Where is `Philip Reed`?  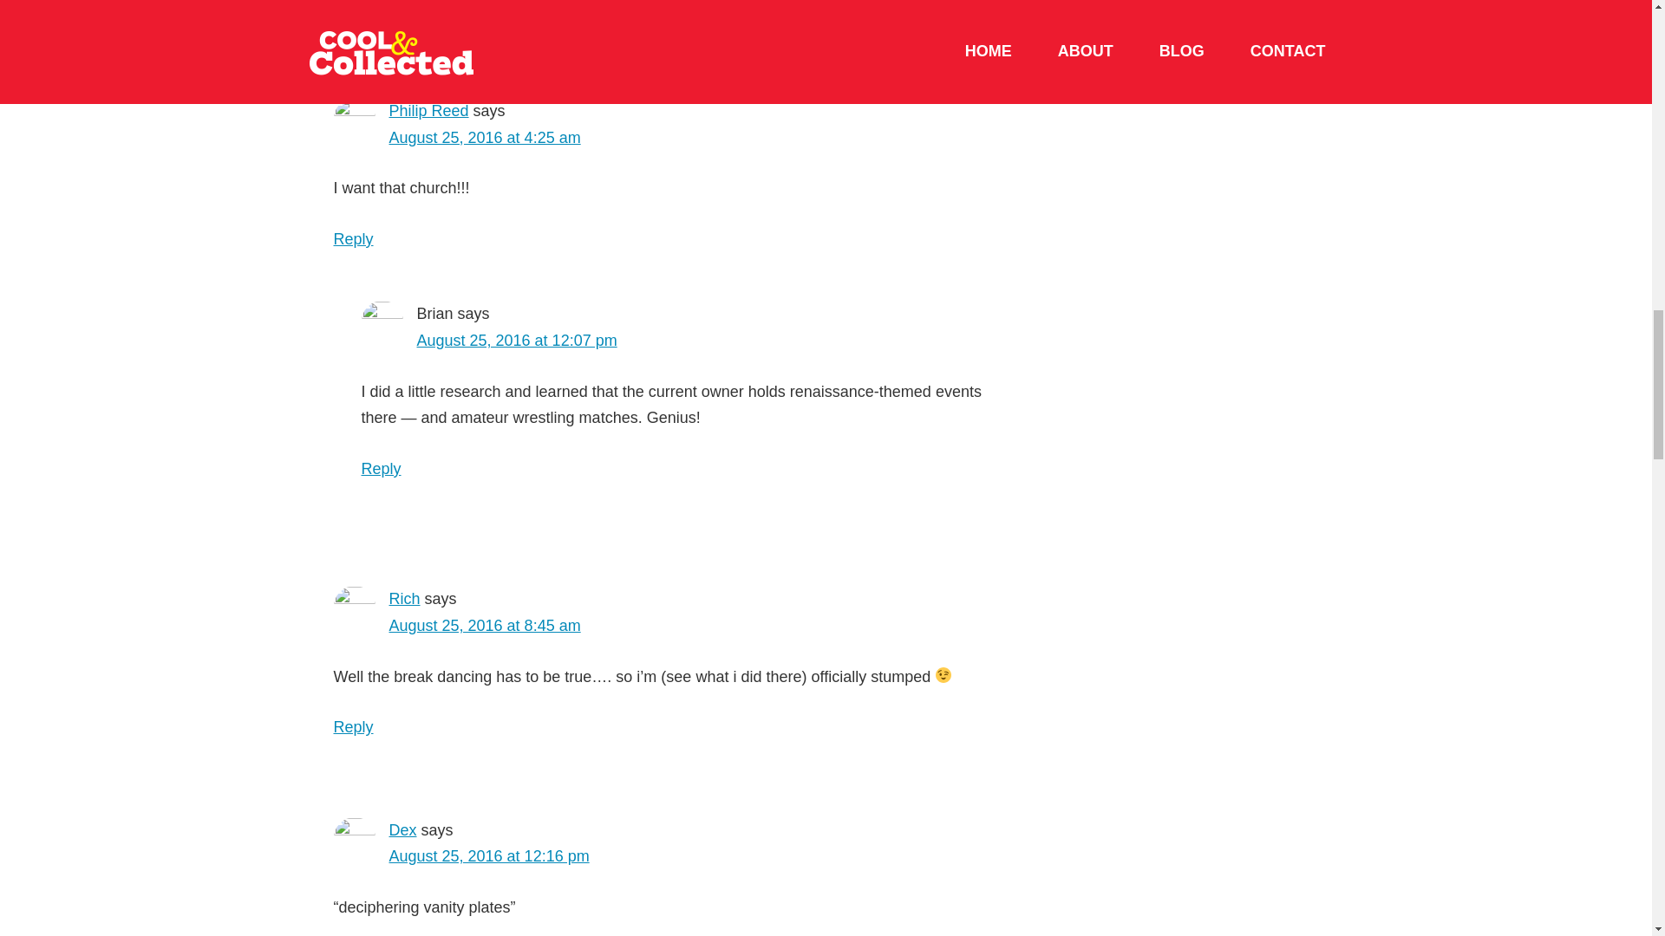
Philip Reed is located at coordinates (428, 111).